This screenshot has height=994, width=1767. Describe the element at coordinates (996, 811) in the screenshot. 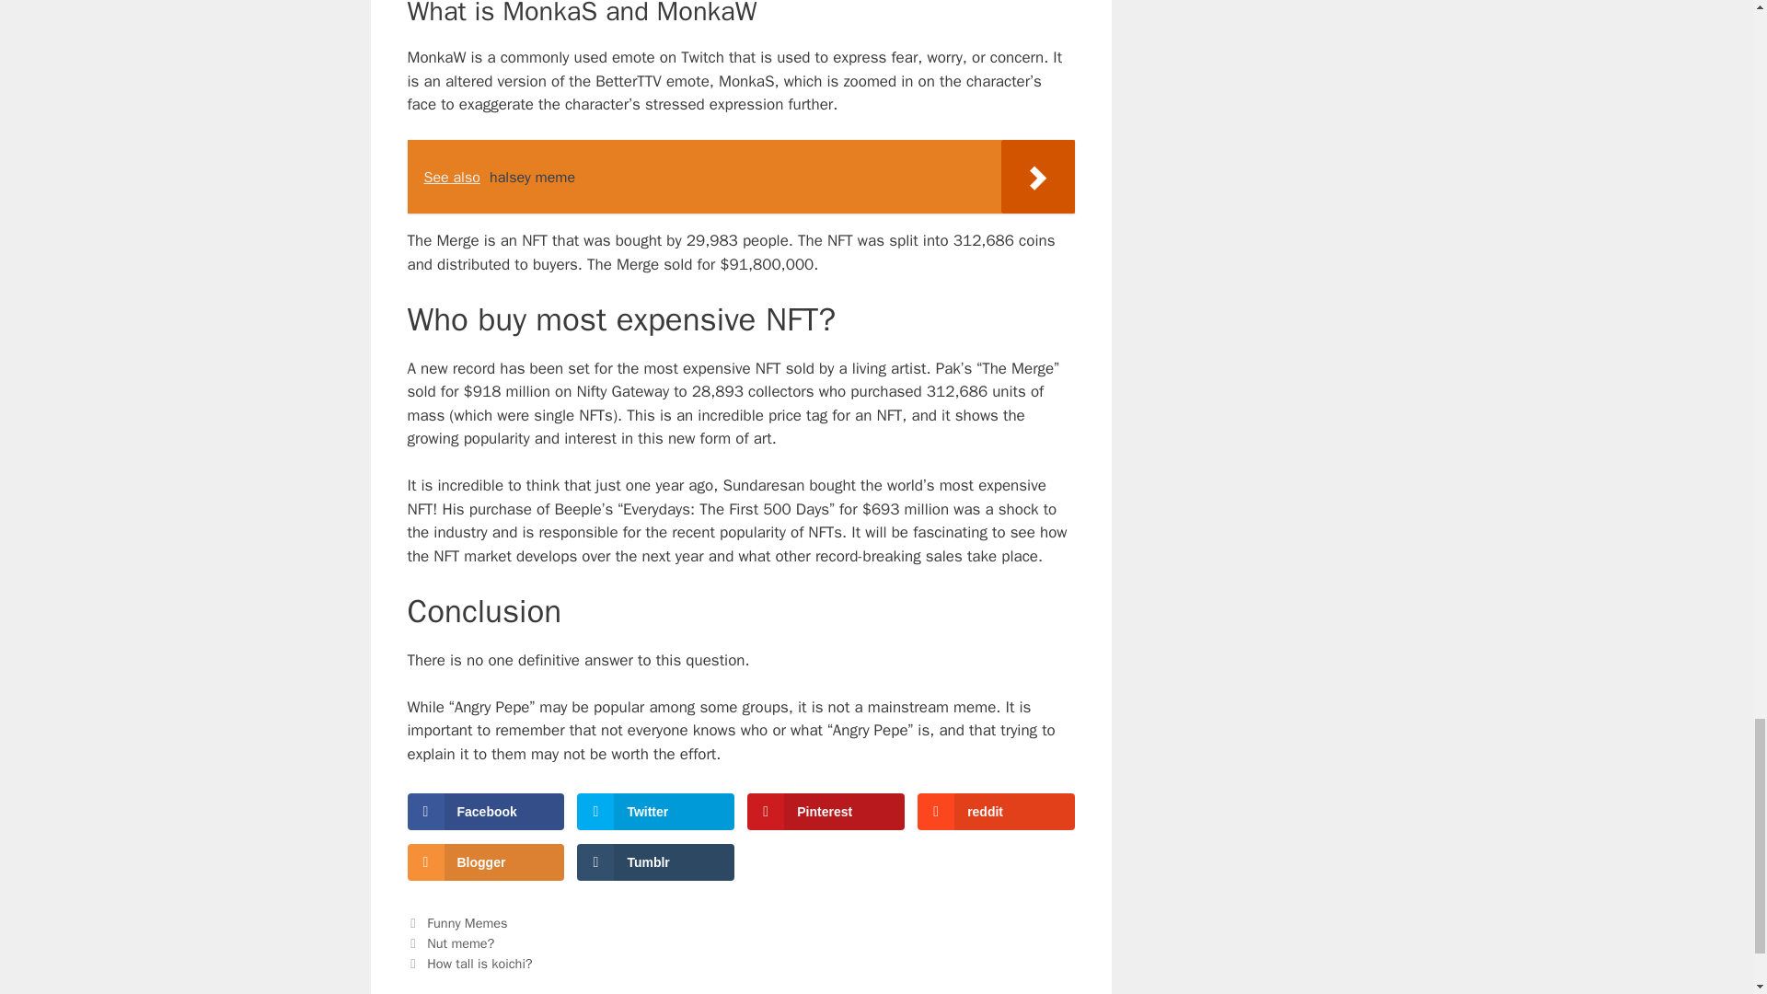

I see `reddit` at that location.